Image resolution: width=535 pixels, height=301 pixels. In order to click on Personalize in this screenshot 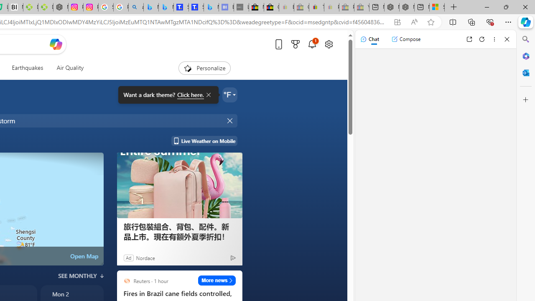, I will do `click(204, 68)`.